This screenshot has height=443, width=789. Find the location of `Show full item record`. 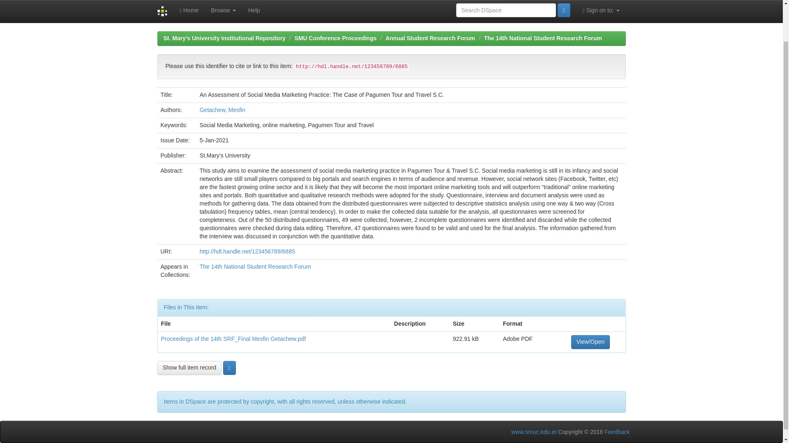

Show full item record is located at coordinates (189, 368).